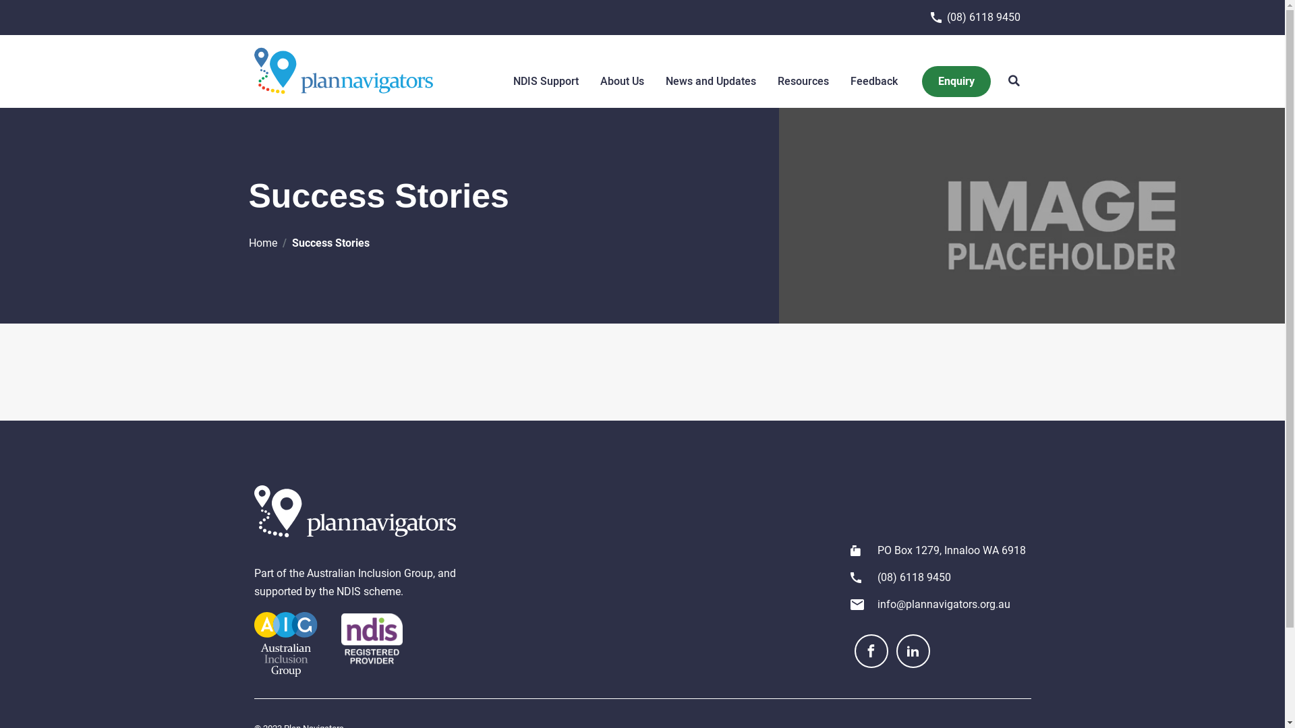  I want to click on Resources, so click(803, 82).